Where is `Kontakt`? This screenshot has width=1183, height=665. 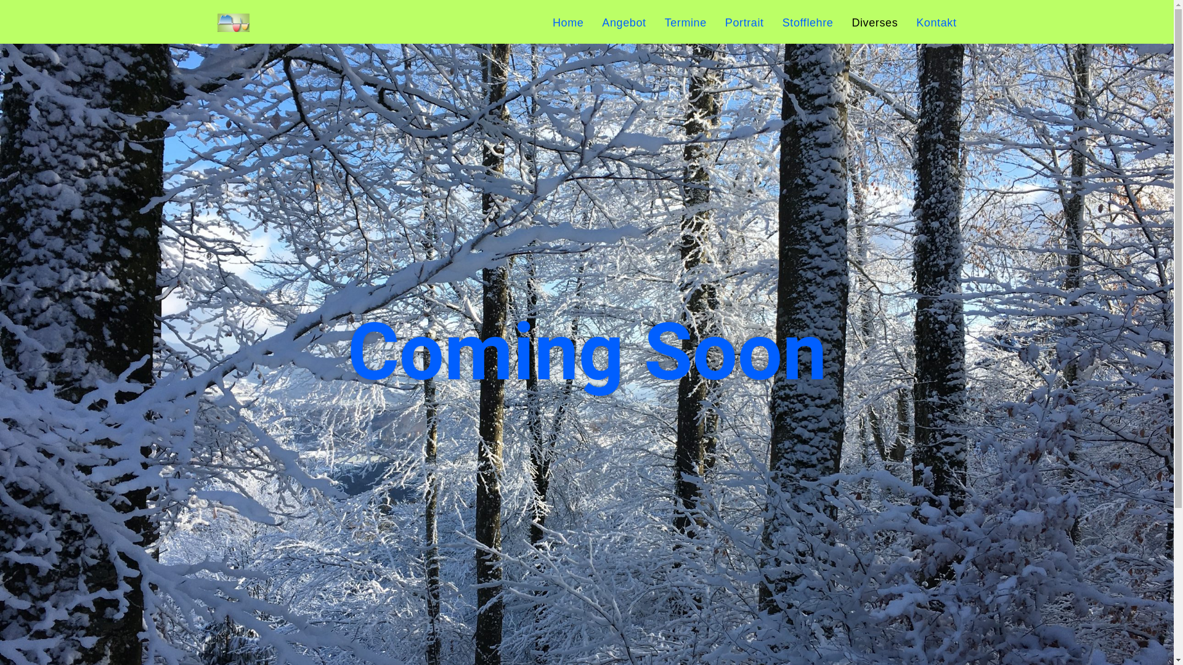 Kontakt is located at coordinates (937, 23).